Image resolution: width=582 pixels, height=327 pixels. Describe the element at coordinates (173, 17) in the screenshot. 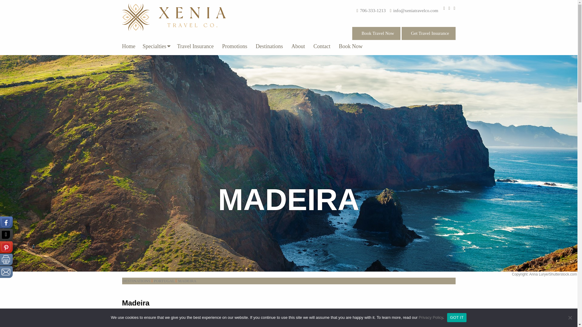

I see `Xenia Travel Co.` at that location.